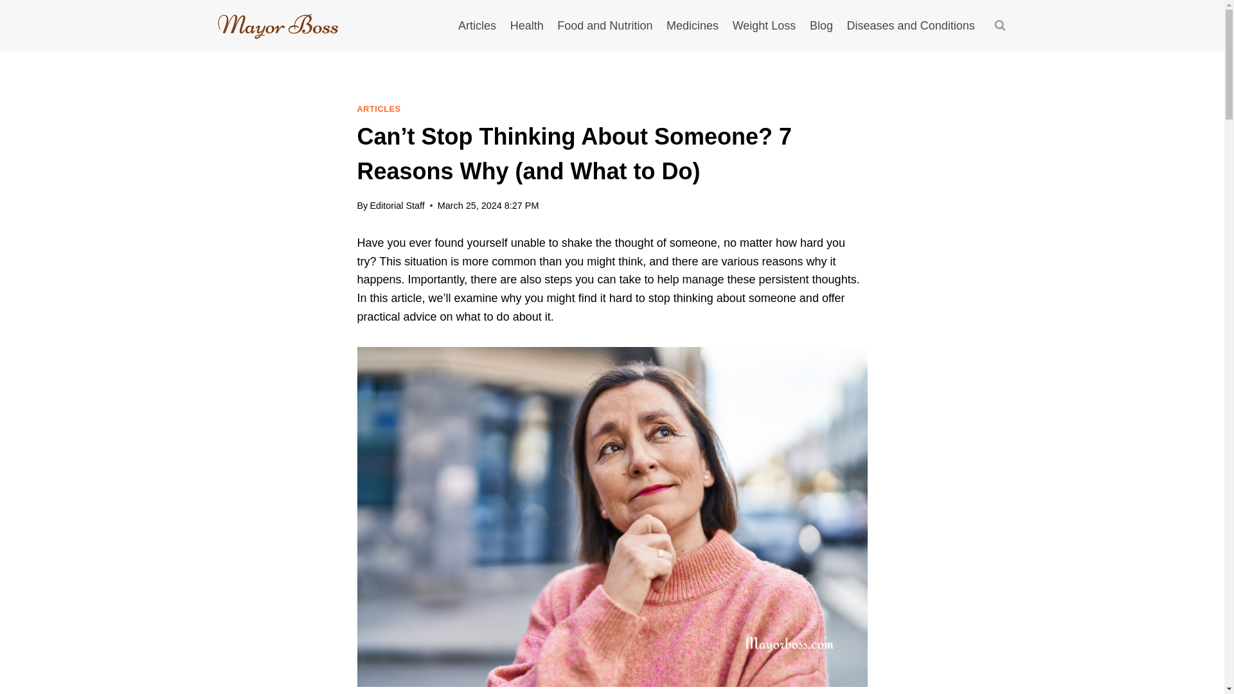  I want to click on Health, so click(527, 26).